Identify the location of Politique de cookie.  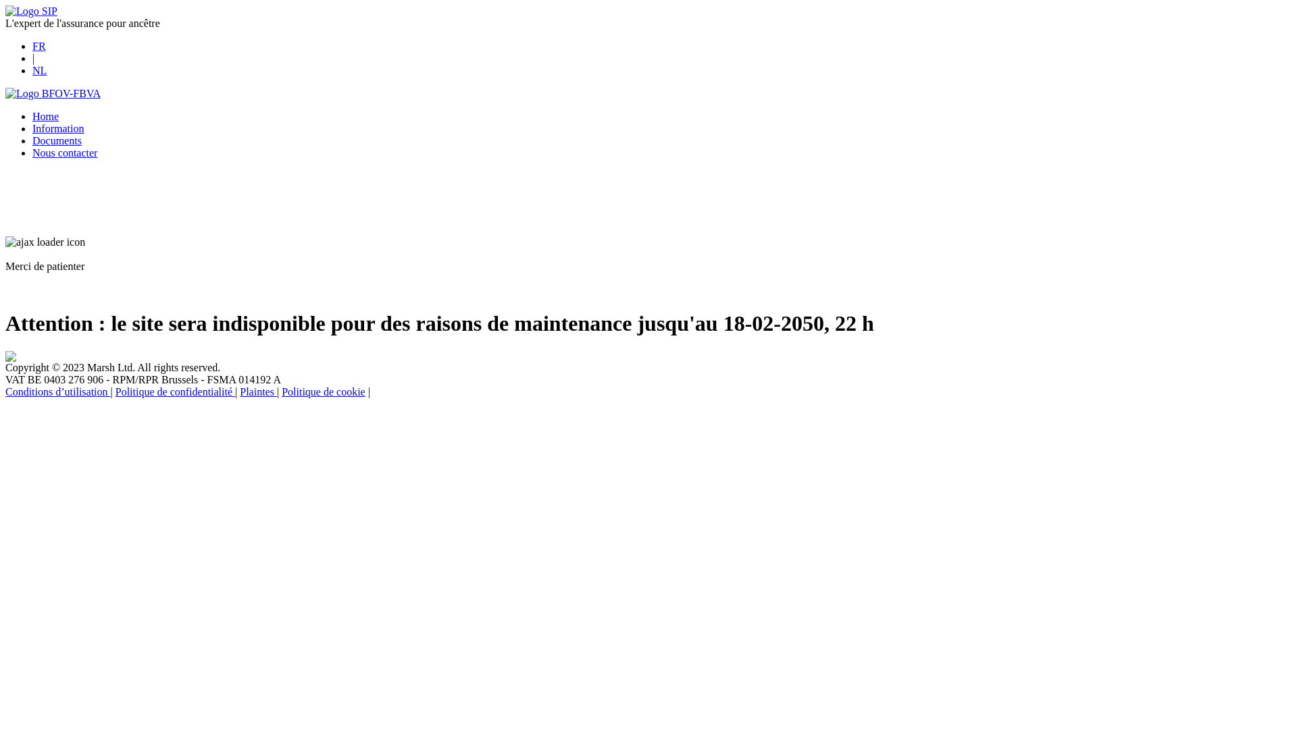
(324, 391).